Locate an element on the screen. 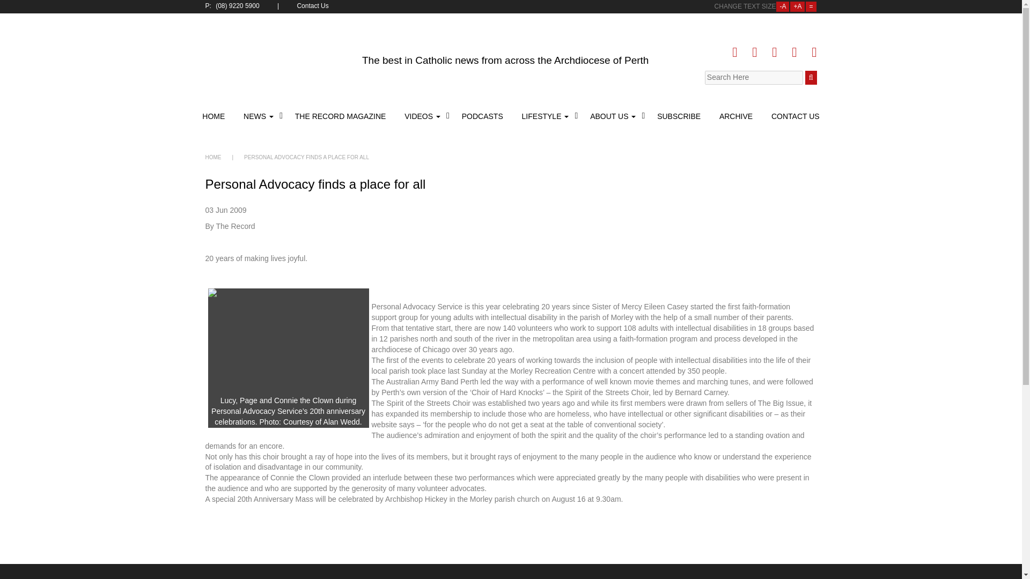 The height and width of the screenshot is (579, 1030). VIDEOS is located at coordinates (424, 116).